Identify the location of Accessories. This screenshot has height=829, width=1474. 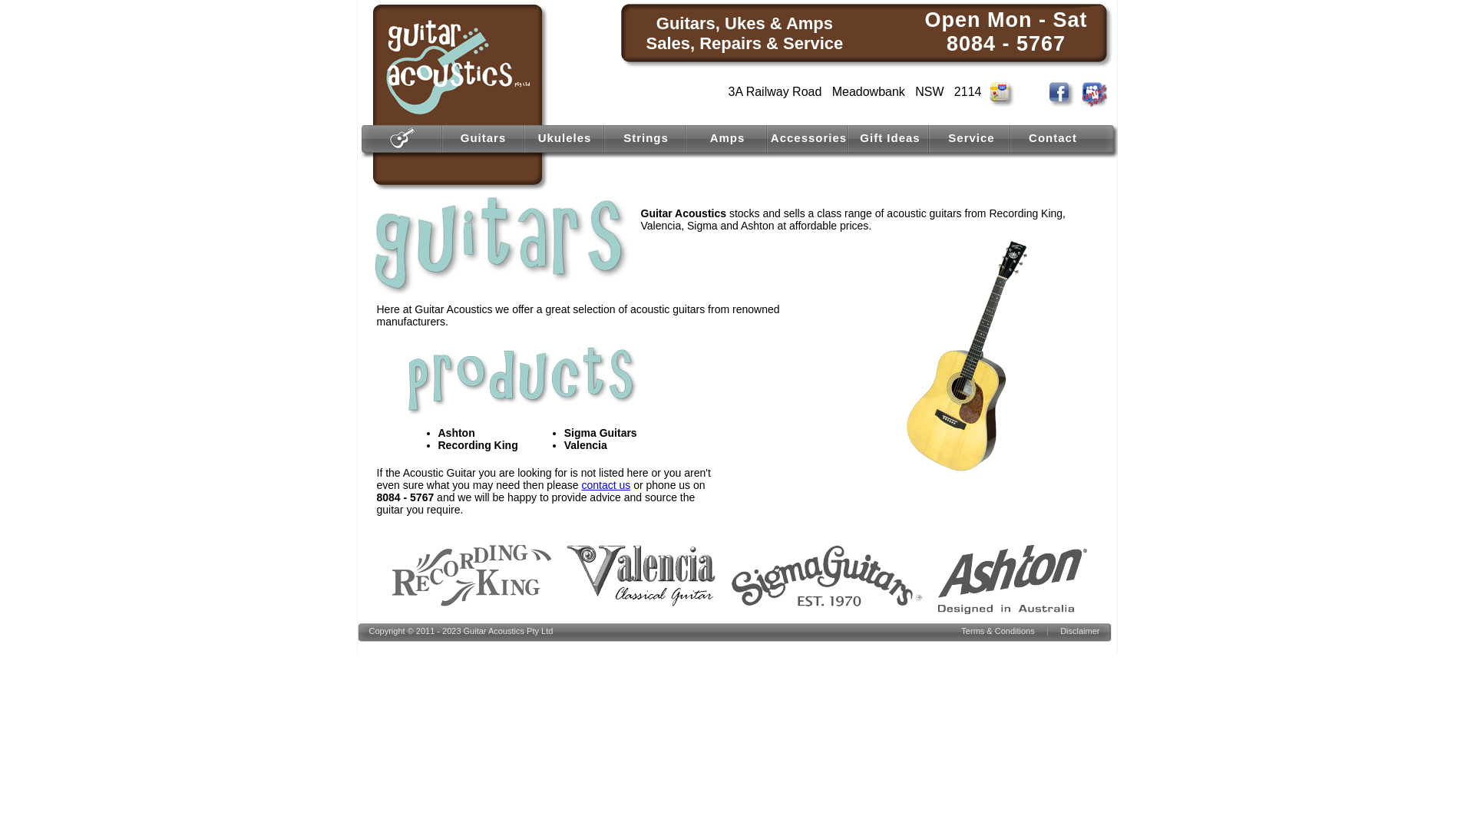
(809, 138).